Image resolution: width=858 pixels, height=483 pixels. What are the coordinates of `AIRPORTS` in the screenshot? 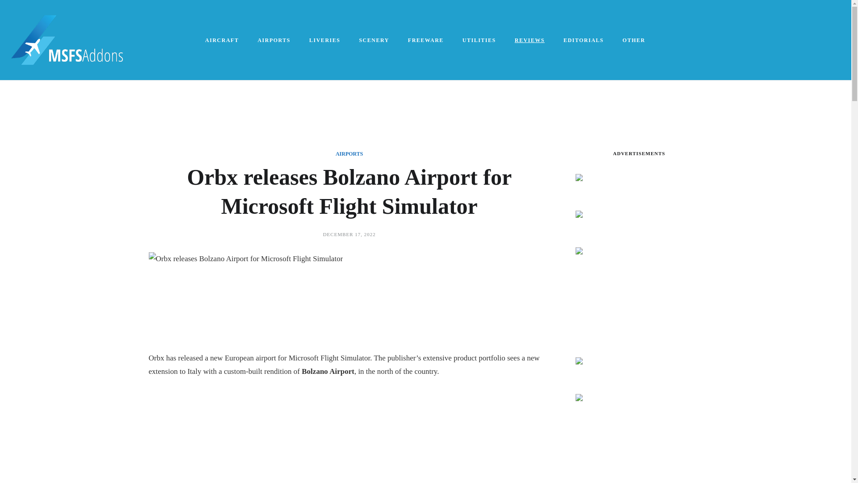 It's located at (274, 40).